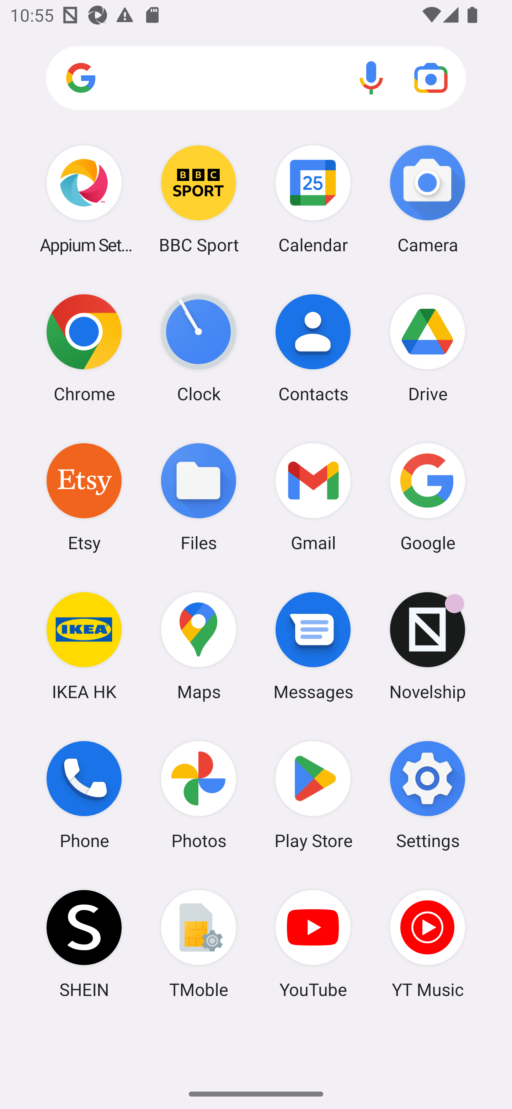 Image resolution: width=512 pixels, height=1109 pixels. Describe the element at coordinates (84, 795) in the screenshot. I see `Phone` at that location.